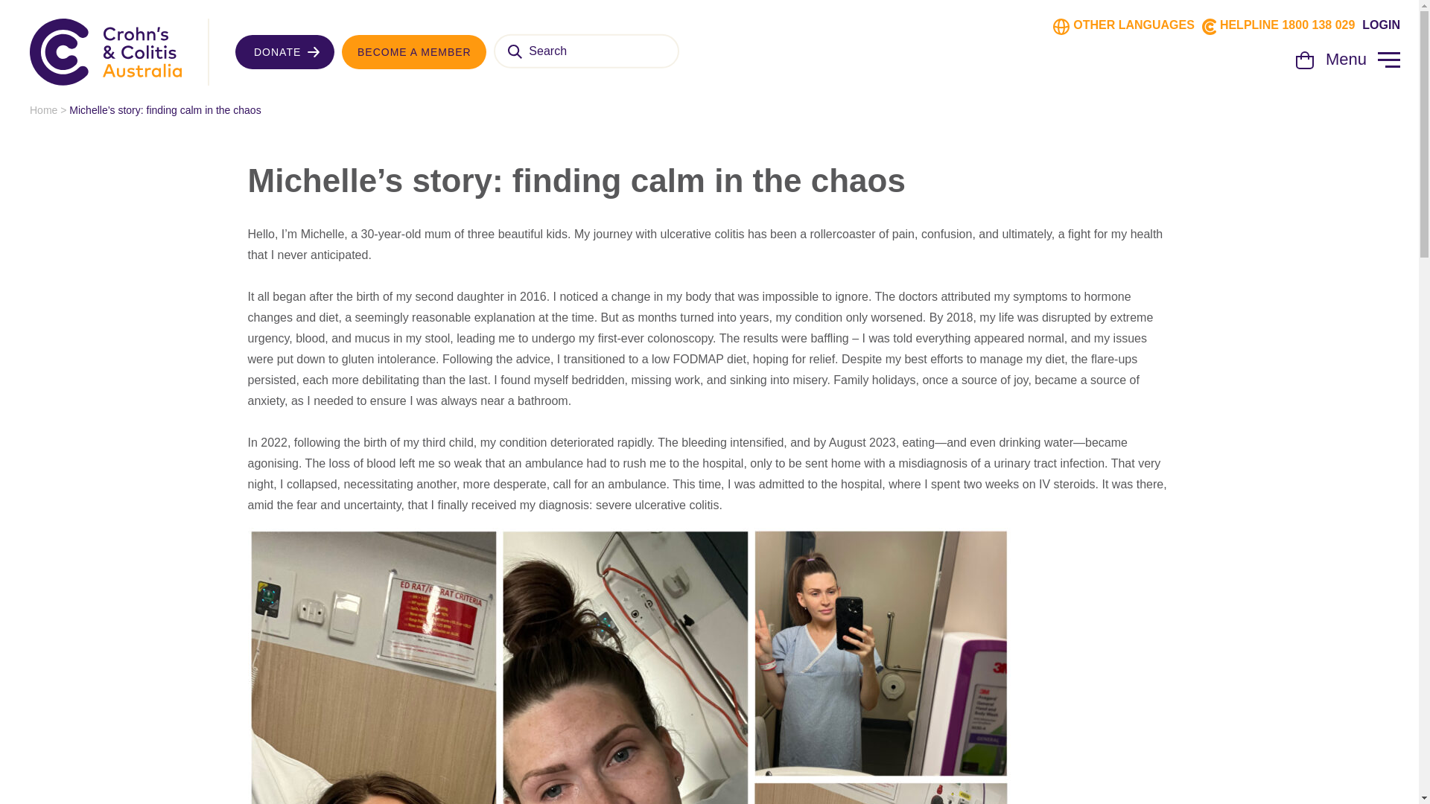 The image size is (1430, 804). Describe the element at coordinates (1305, 65) in the screenshot. I see `View your shopping cart` at that location.